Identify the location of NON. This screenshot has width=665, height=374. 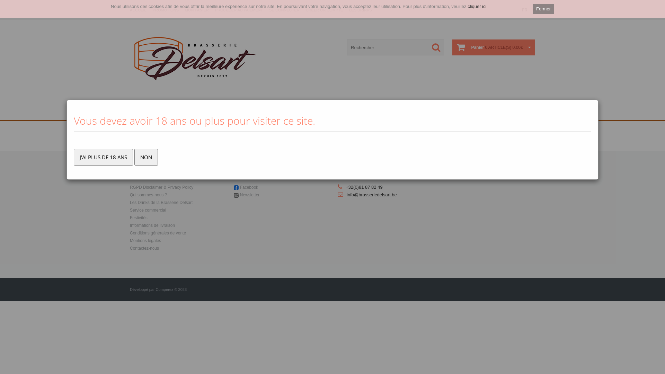
(146, 157).